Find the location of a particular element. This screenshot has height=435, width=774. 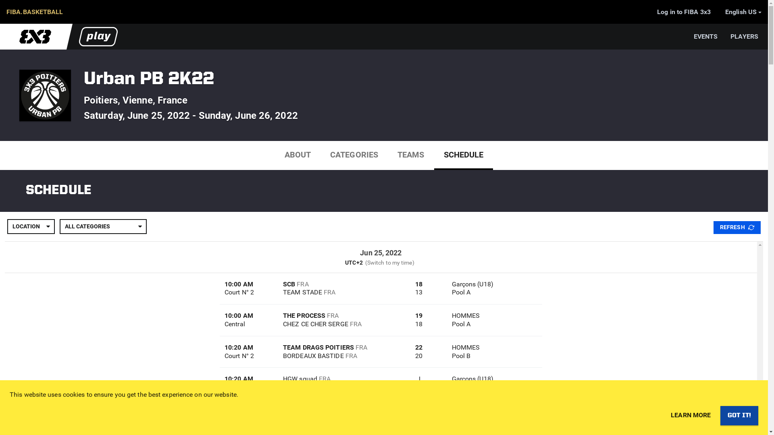

HGW squadFRA is located at coordinates (335, 379).